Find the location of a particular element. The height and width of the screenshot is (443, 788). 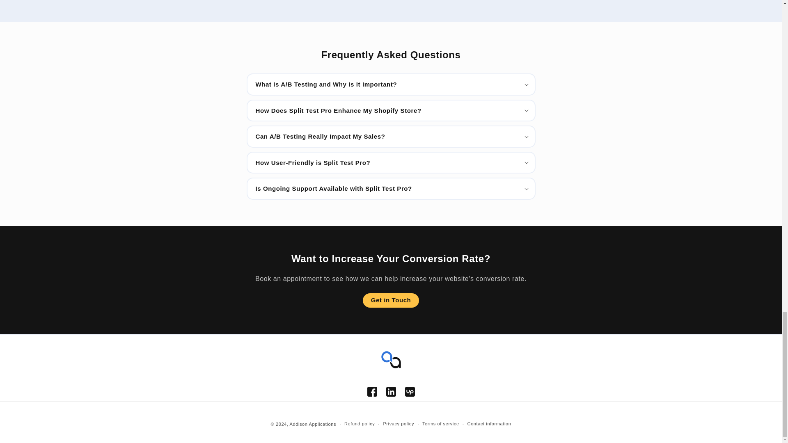

Get in Touch is located at coordinates (391, 300).